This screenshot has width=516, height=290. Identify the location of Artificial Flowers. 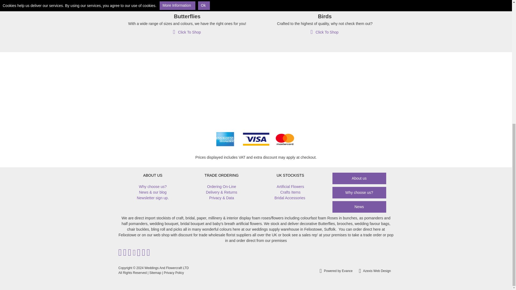
(290, 187).